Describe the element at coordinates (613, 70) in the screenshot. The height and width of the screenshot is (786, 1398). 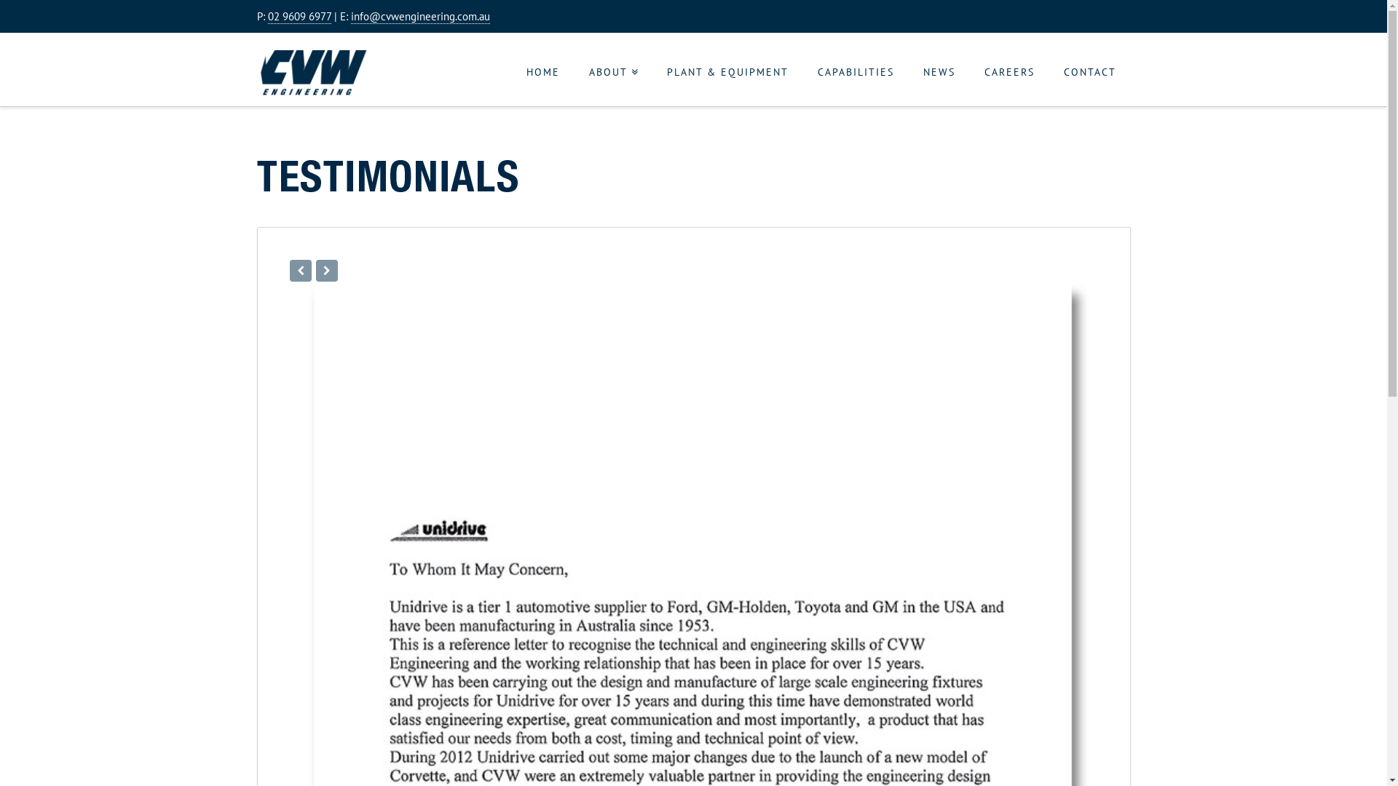
I see `ABOUT` at that location.